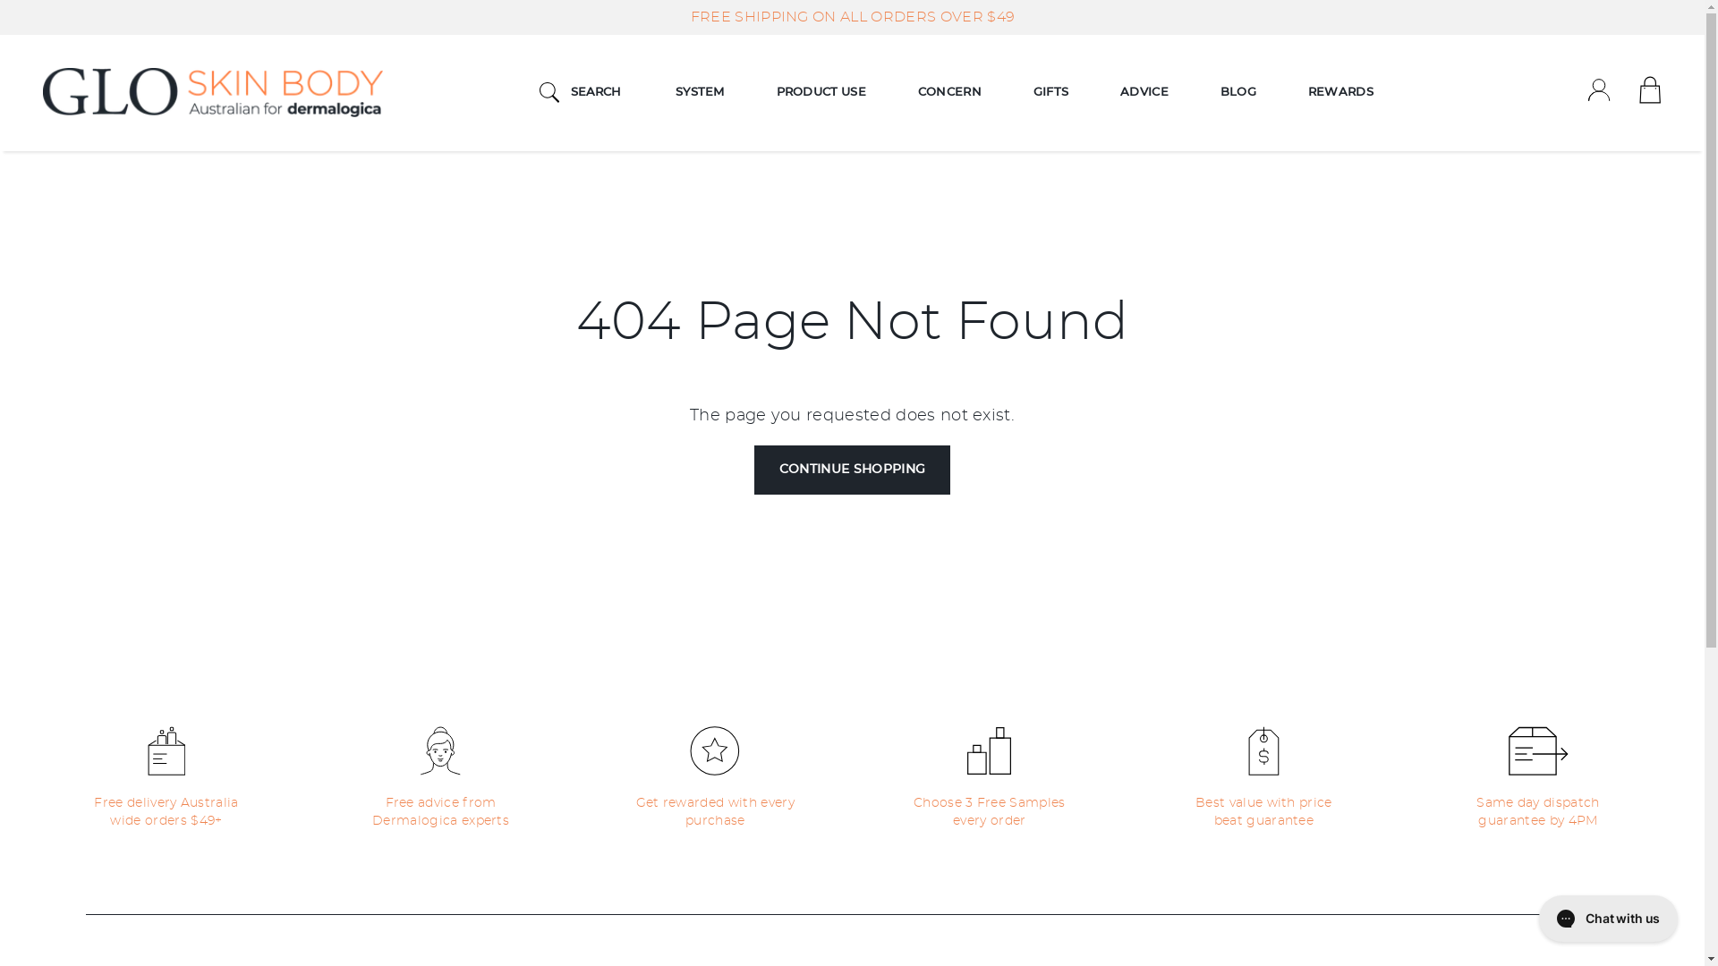 The image size is (1718, 966). Describe the element at coordinates (1609, 919) in the screenshot. I see `Gorgias live chat messenger` at that location.